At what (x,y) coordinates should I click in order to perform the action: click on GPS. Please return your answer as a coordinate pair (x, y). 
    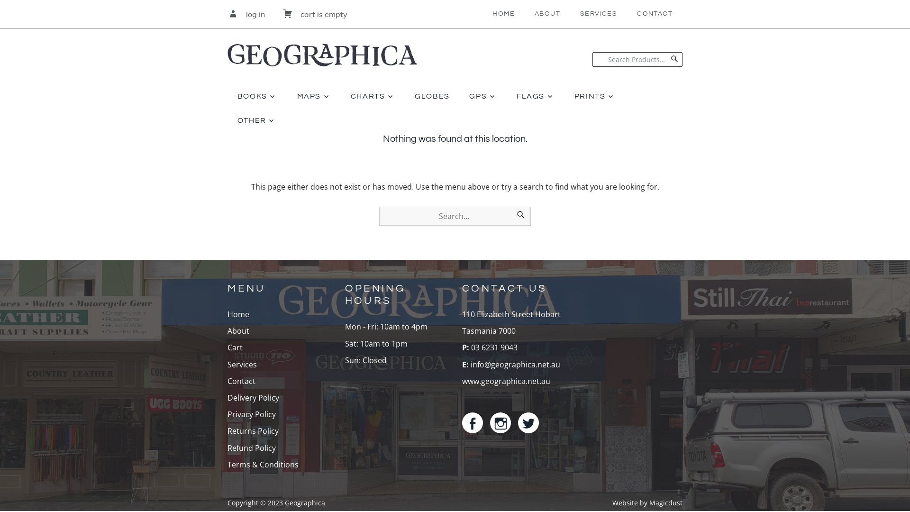
    Looking at the image, I should click on (483, 97).